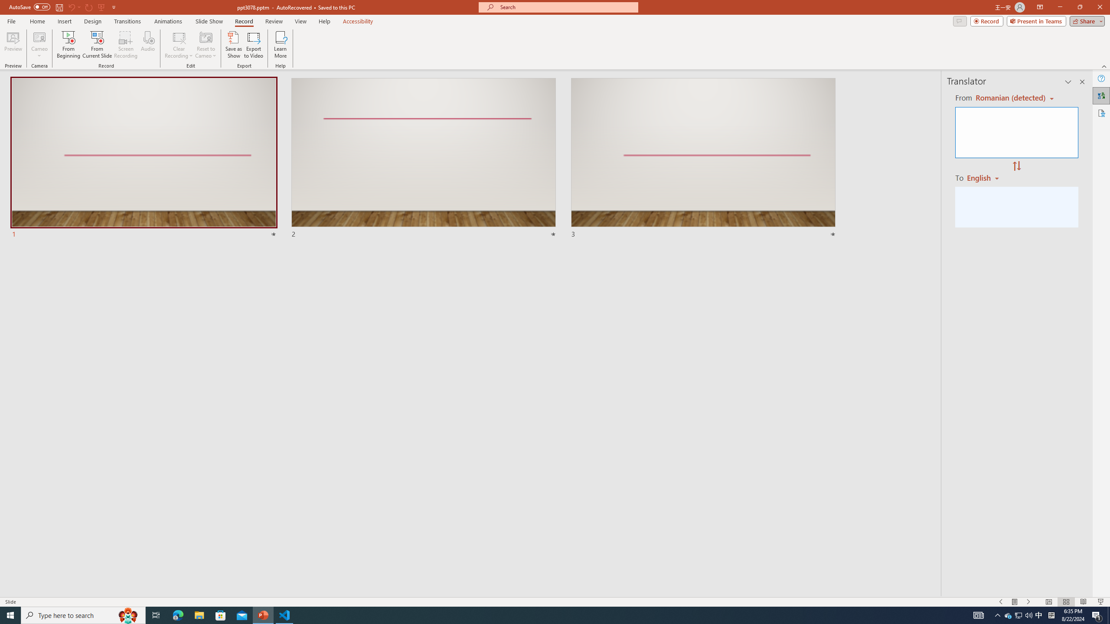 The width and height of the screenshot is (1110, 624). I want to click on Slide Show Next On, so click(1028, 602).